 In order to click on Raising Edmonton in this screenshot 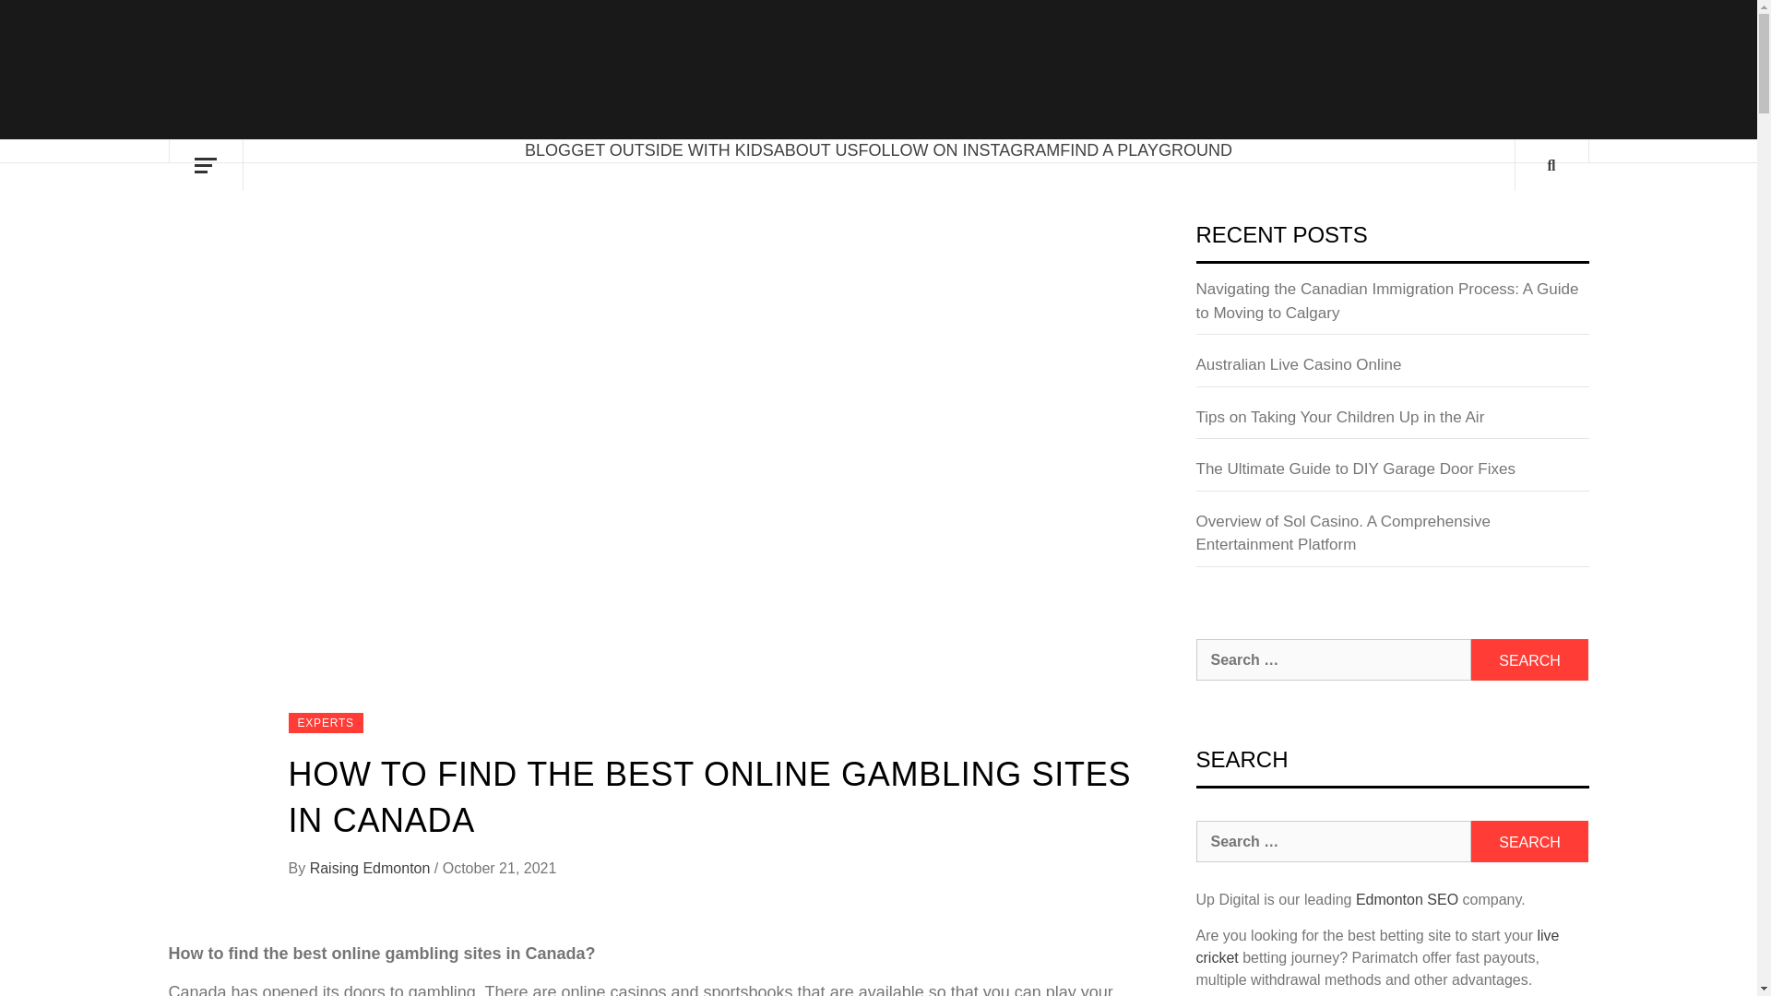, I will do `click(372, 869)`.